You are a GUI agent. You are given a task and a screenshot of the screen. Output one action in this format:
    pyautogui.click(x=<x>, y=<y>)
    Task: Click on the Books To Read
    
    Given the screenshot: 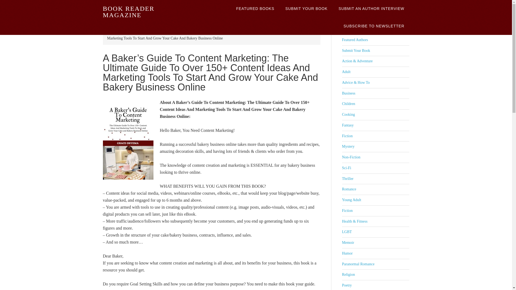 What is the action you would take?
    pyautogui.click(x=152, y=32)
    